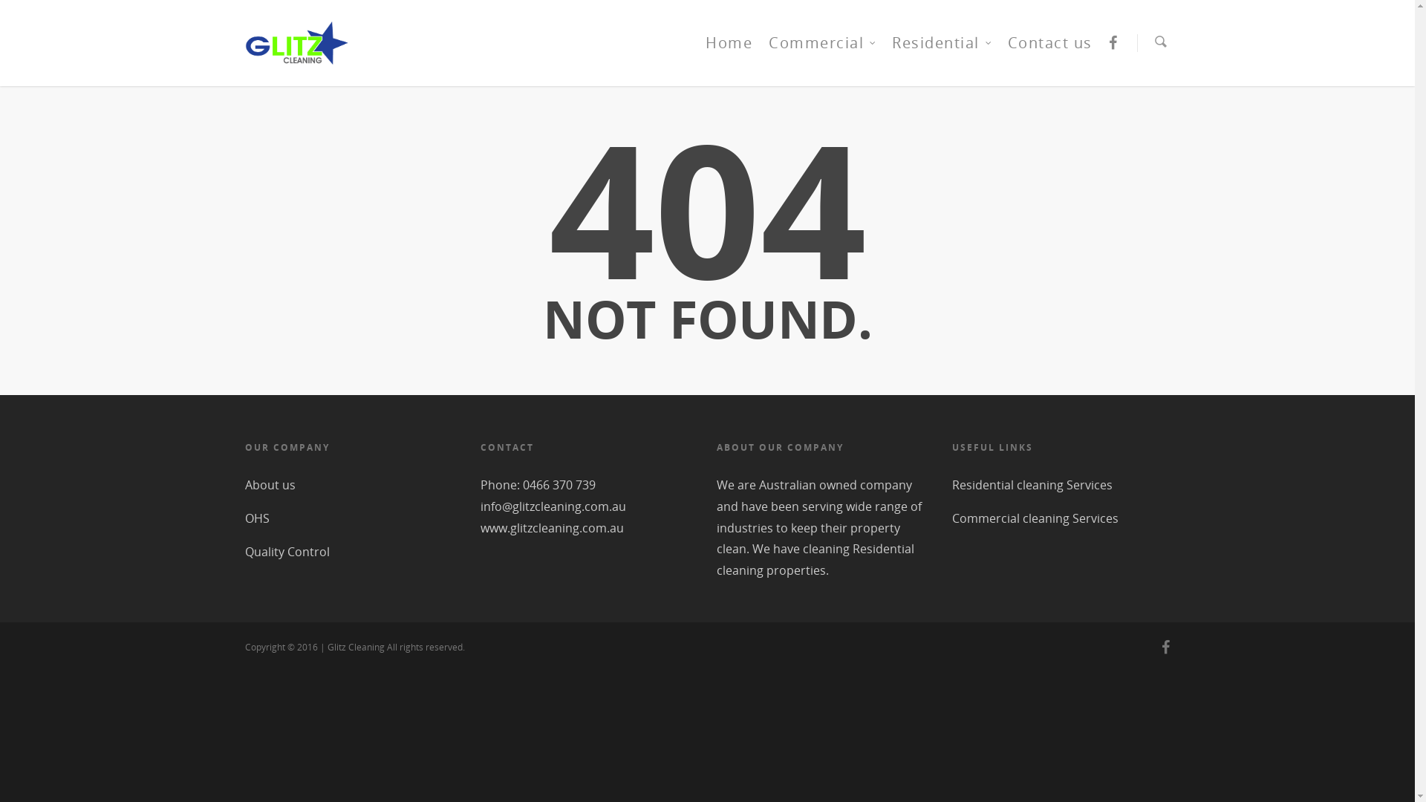 This screenshot has width=1426, height=802. I want to click on Commercial cleaning Services, so click(1061, 518).